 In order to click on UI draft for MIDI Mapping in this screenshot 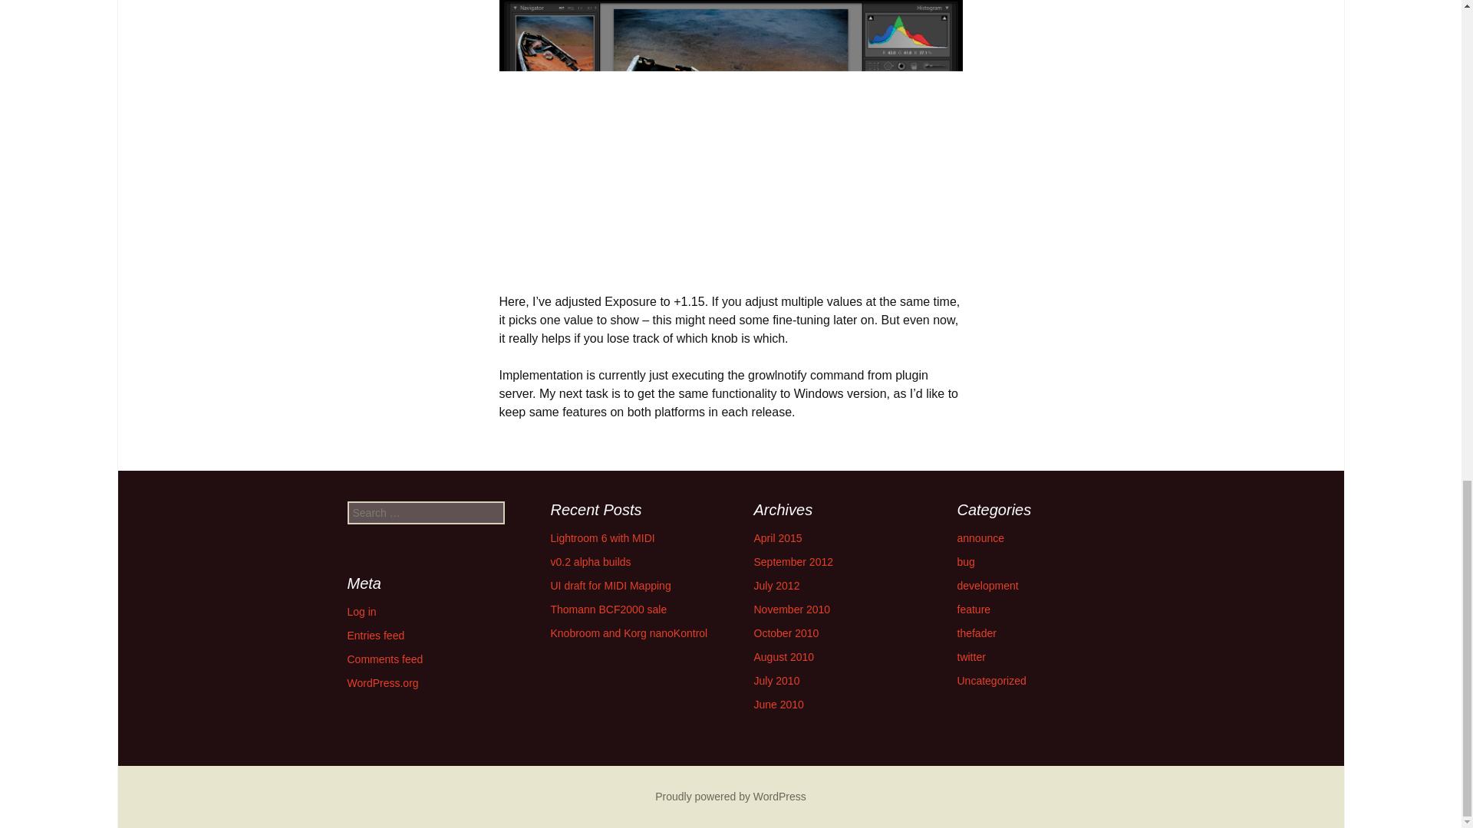, I will do `click(611, 586)`.